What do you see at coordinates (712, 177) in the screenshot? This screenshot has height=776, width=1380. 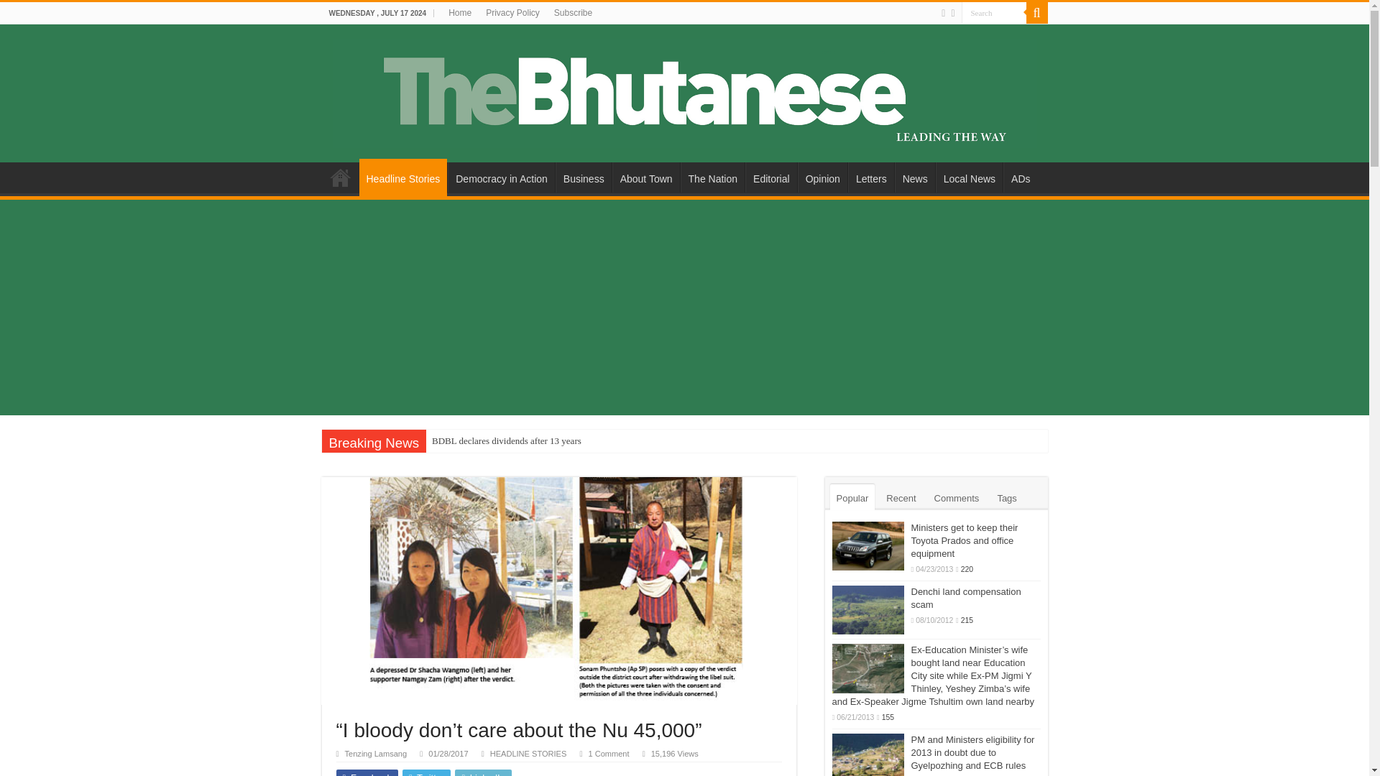 I see `The Nation` at bounding box center [712, 177].